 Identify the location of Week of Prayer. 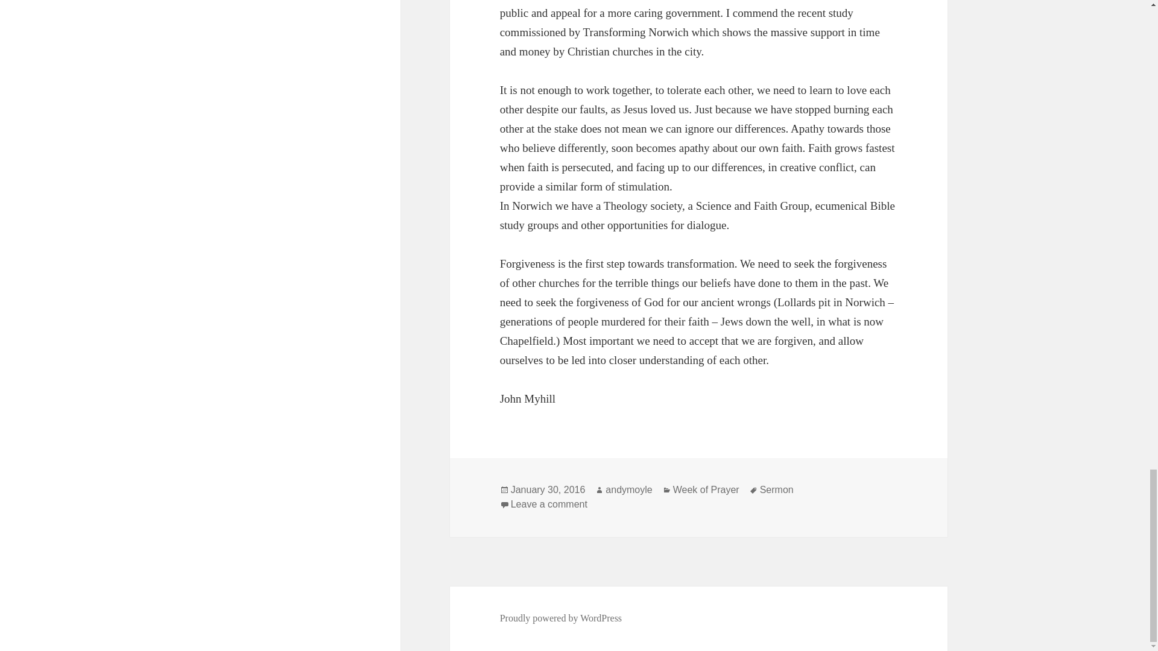
(706, 489).